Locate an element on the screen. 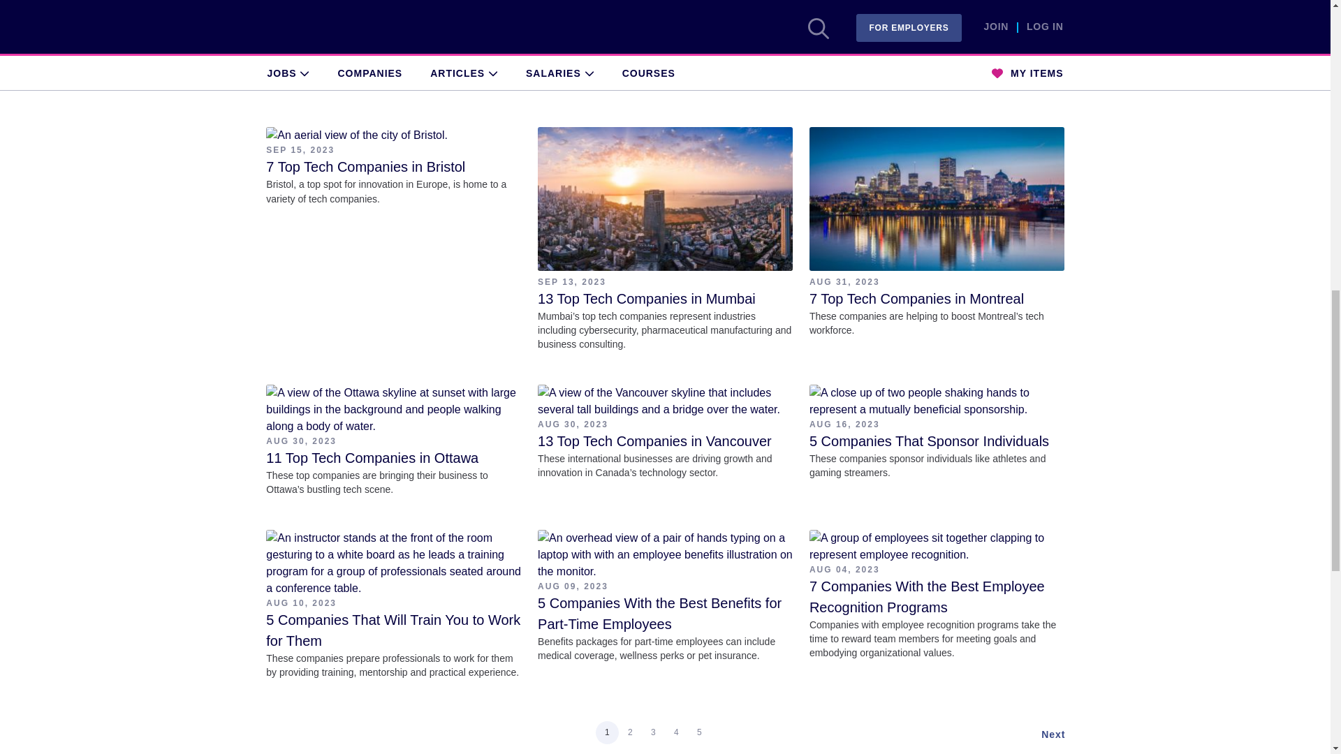  13 Top Tech Companies in Mumbai is located at coordinates (647, 298).